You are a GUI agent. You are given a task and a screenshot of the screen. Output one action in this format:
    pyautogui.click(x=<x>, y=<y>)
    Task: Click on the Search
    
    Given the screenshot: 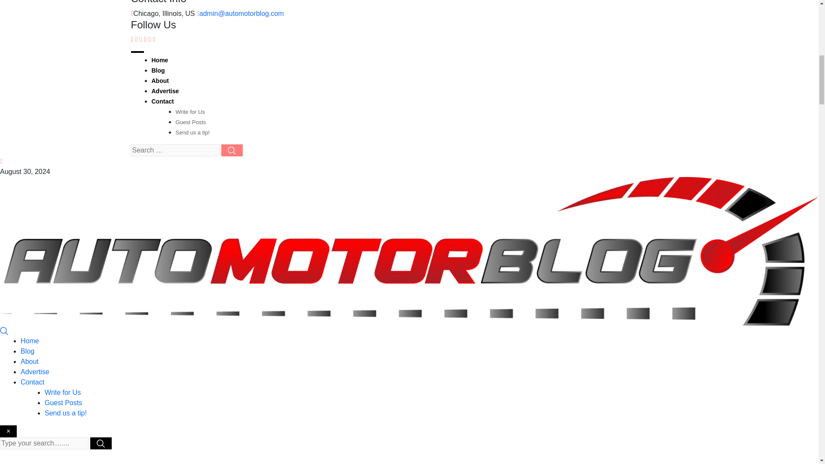 What is the action you would take?
    pyautogui.click(x=4, y=330)
    